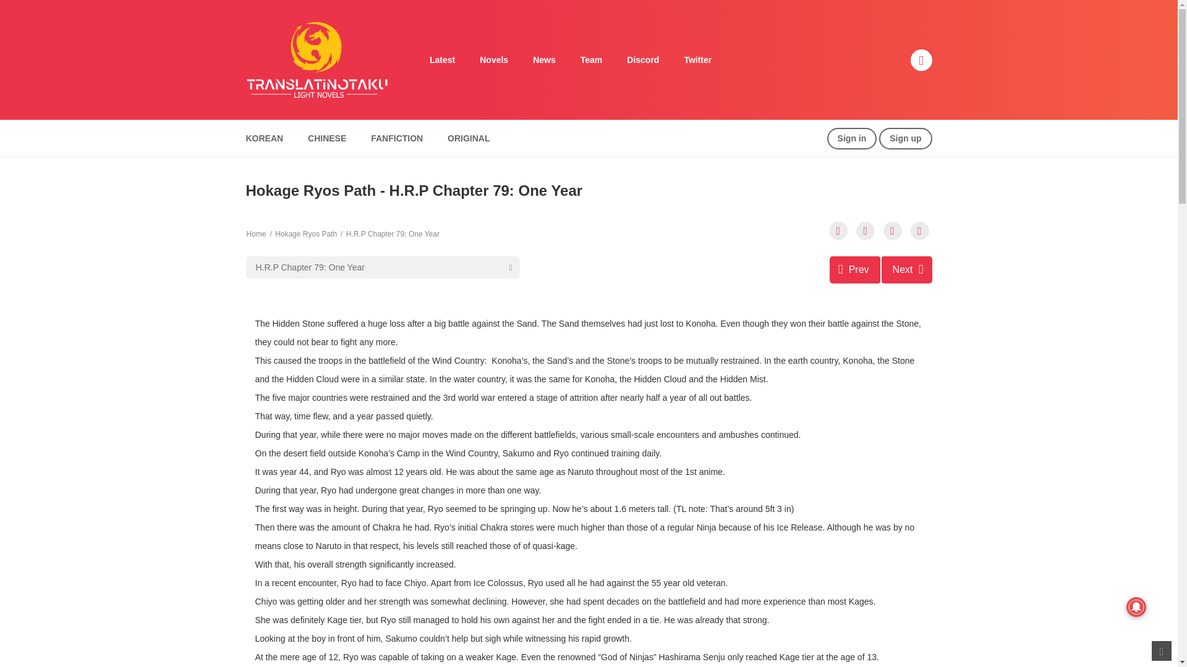  Describe the element at coordinates (852, 138) in the screenshot. I see `Sign in` at that location.